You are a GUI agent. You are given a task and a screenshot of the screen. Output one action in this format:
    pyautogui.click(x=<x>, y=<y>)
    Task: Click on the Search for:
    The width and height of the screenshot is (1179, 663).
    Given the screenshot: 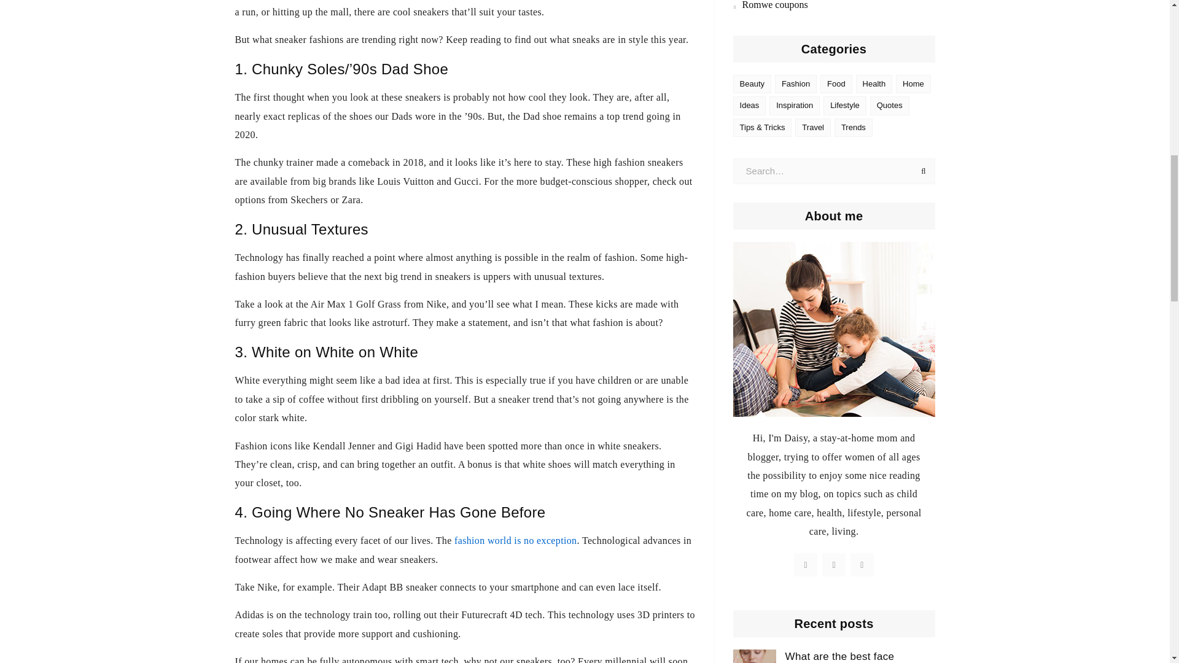 What is the action you would take?
    pyautogui.click(x=834, y=172)
    